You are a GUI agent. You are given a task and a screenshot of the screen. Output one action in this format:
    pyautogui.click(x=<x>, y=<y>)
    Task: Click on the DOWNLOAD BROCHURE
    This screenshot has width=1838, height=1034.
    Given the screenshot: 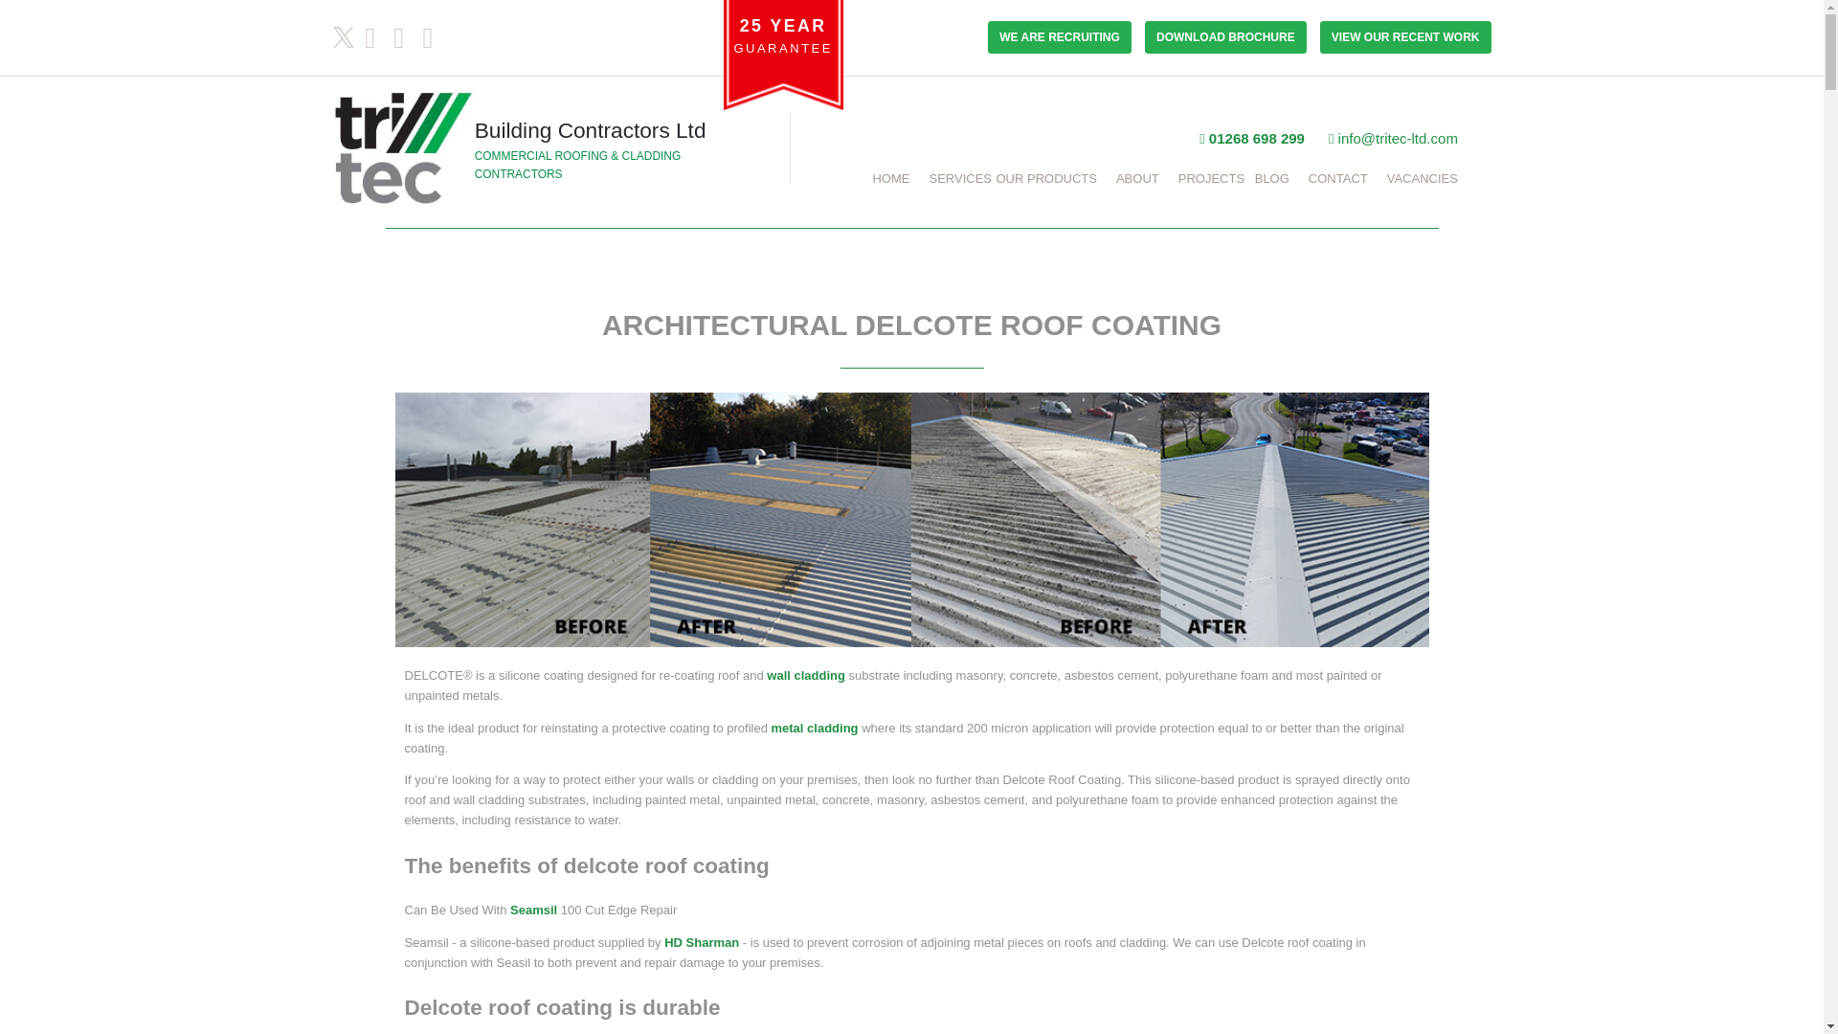 What is the action you would take?
    pyautogui.click(x=1225, y=36)
    